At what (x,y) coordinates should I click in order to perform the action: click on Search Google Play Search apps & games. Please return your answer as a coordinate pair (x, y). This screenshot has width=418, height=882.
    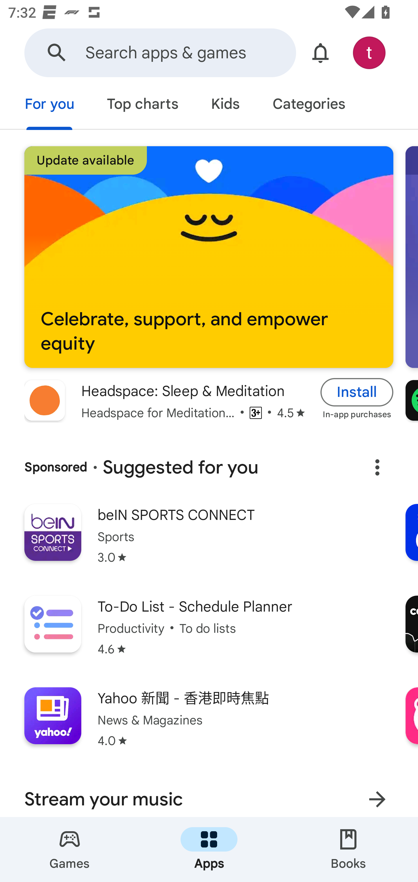
    Looking at the image, I should click on (160, 53).